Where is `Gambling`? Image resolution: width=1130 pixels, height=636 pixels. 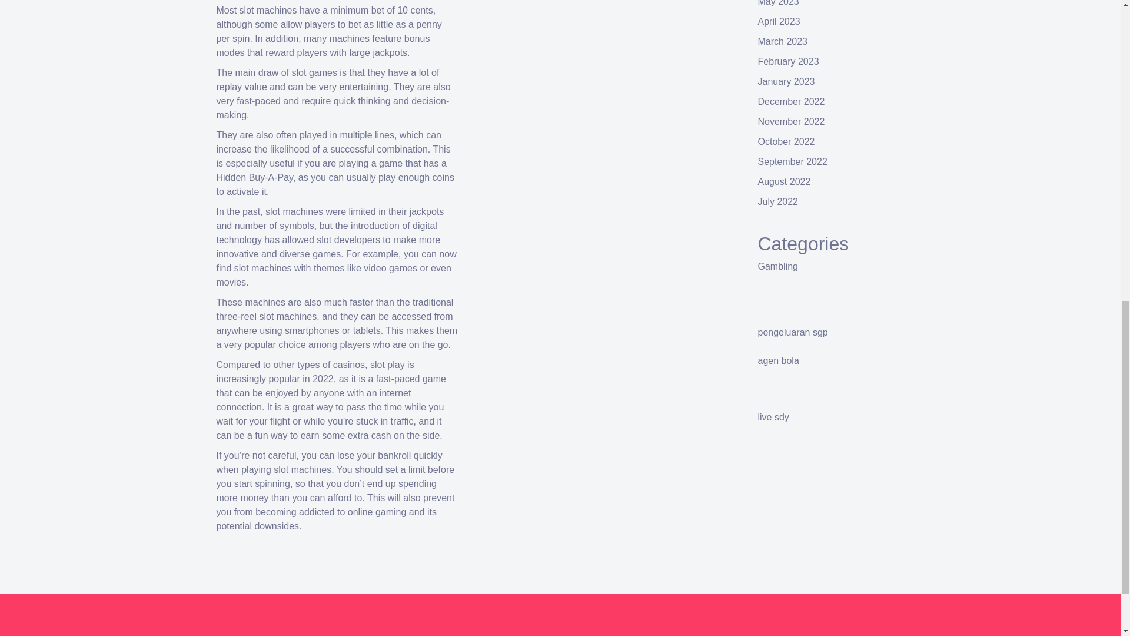
Gambling is located at coordinates (778, 266).